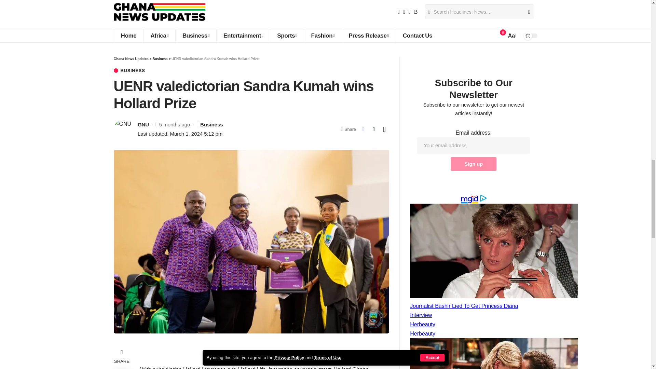 The width and height of the screenshot is (656, 369). I want to click on Business, so click(195, 36).